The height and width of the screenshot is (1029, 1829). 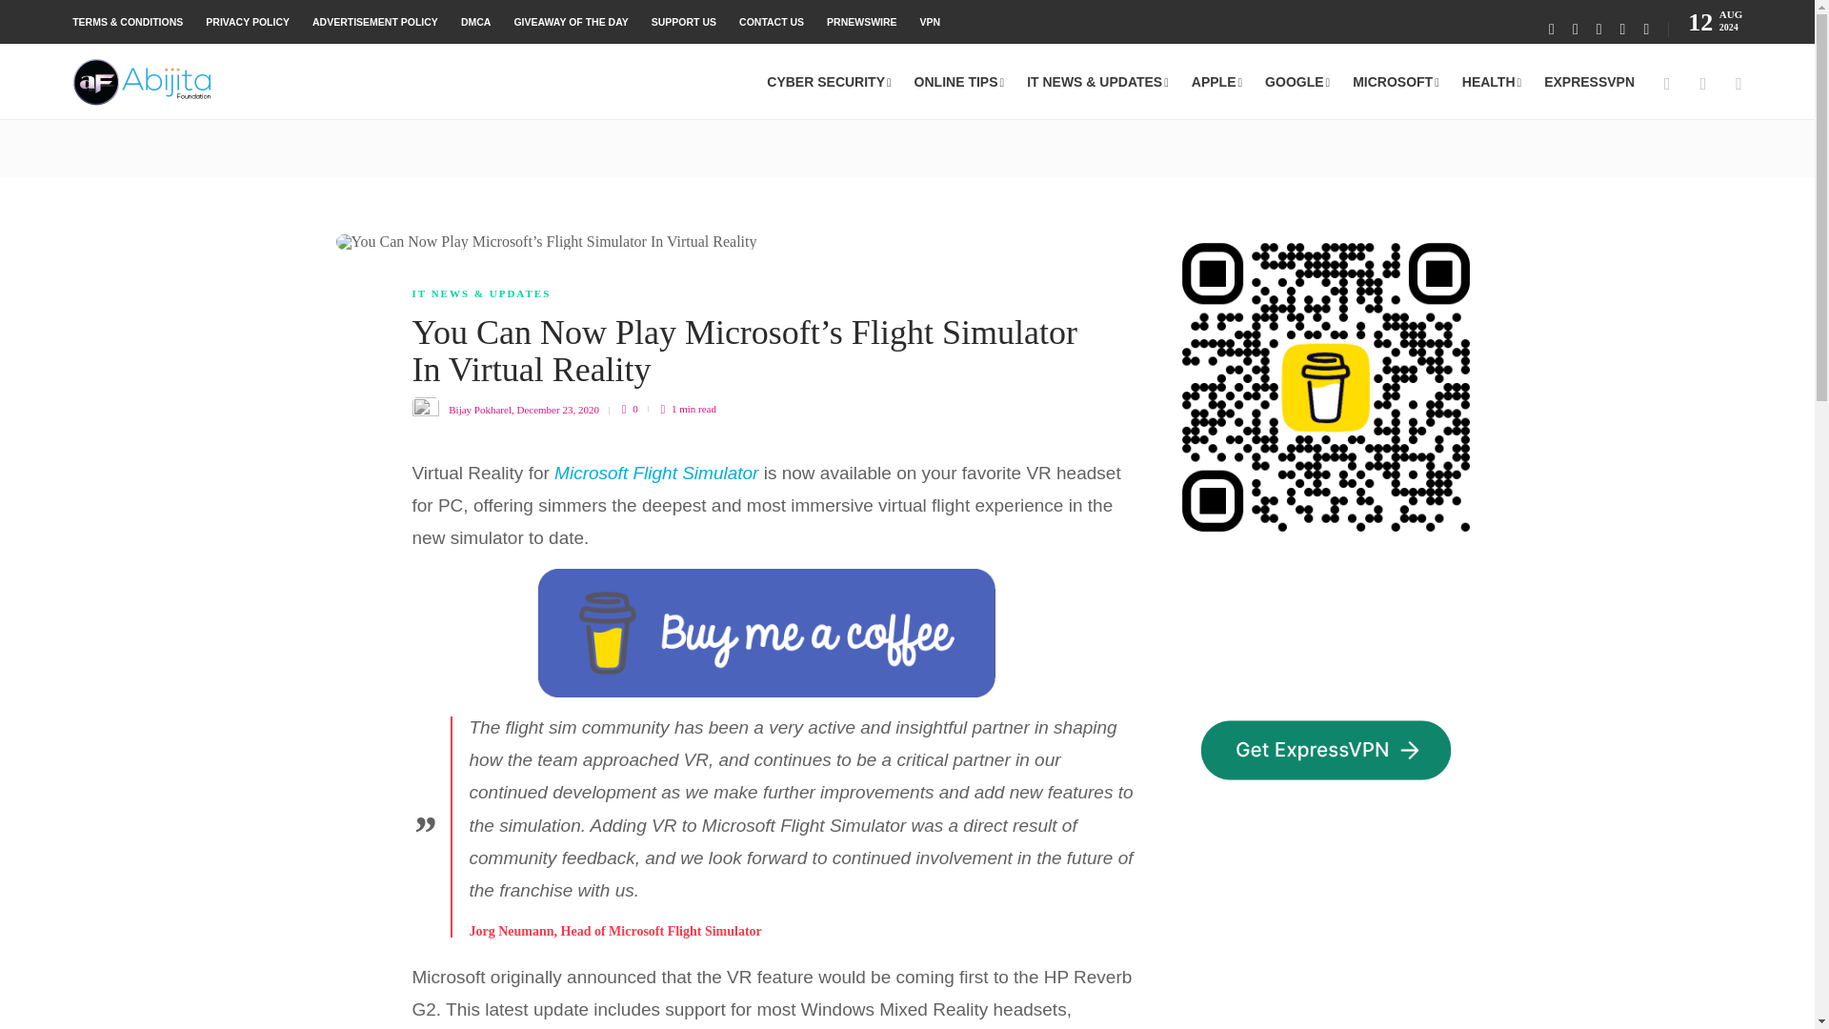 What do you see at coordinates (1297, 82) in the screenshot?
I see `GOOGLE` at bounding box center [1297, 82].